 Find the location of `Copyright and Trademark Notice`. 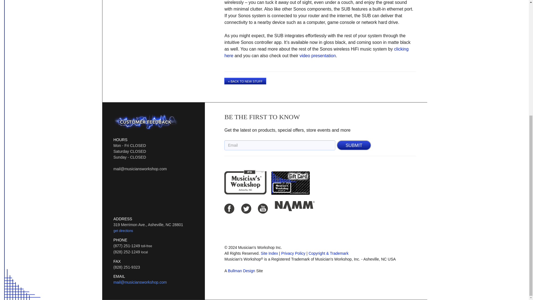

Copyright and Trademark Notice is located at coordinates (328, 253).